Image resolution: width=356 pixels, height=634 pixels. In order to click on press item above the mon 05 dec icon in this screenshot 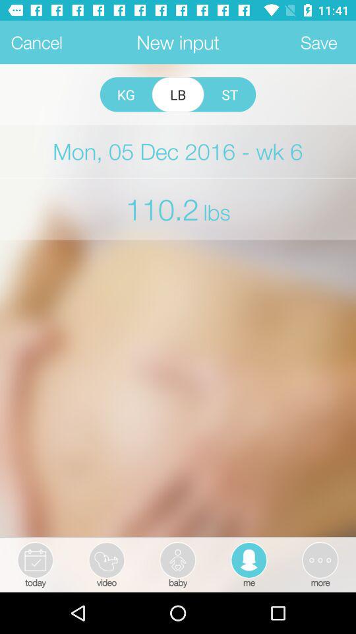, I will do `click(178, 94)`.